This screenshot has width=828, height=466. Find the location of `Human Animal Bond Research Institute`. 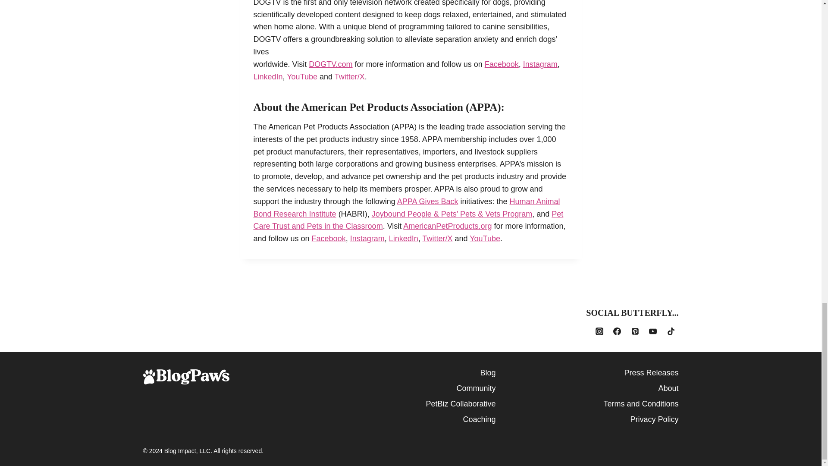

Human Animal Bond Research Institute is located at coordinates (407, 208).